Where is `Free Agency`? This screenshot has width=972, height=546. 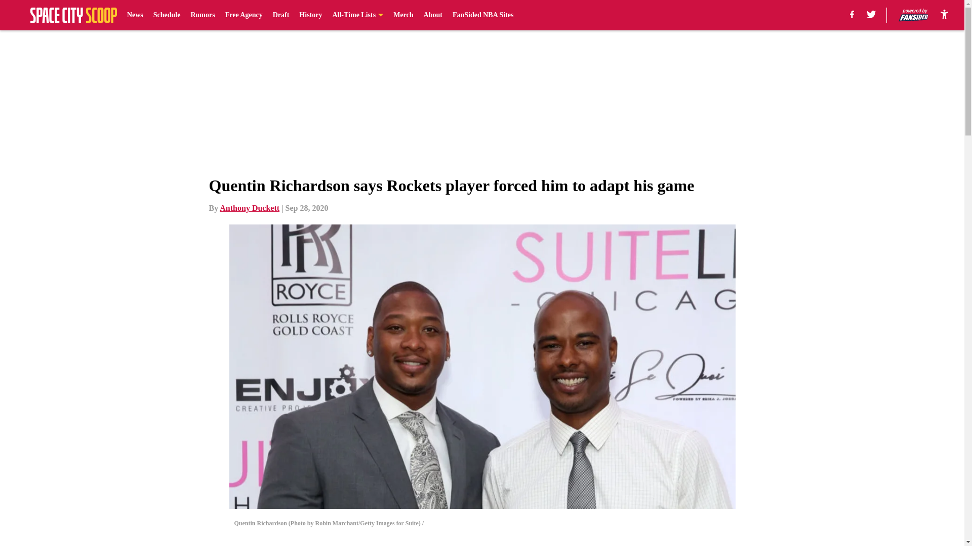 Free Agency is located at coordinates (244, 15).